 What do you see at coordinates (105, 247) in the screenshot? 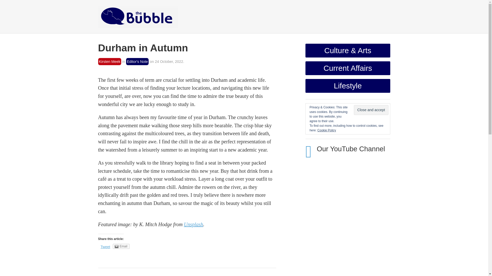
I see `Tweet` at bounding box center [105, 247].